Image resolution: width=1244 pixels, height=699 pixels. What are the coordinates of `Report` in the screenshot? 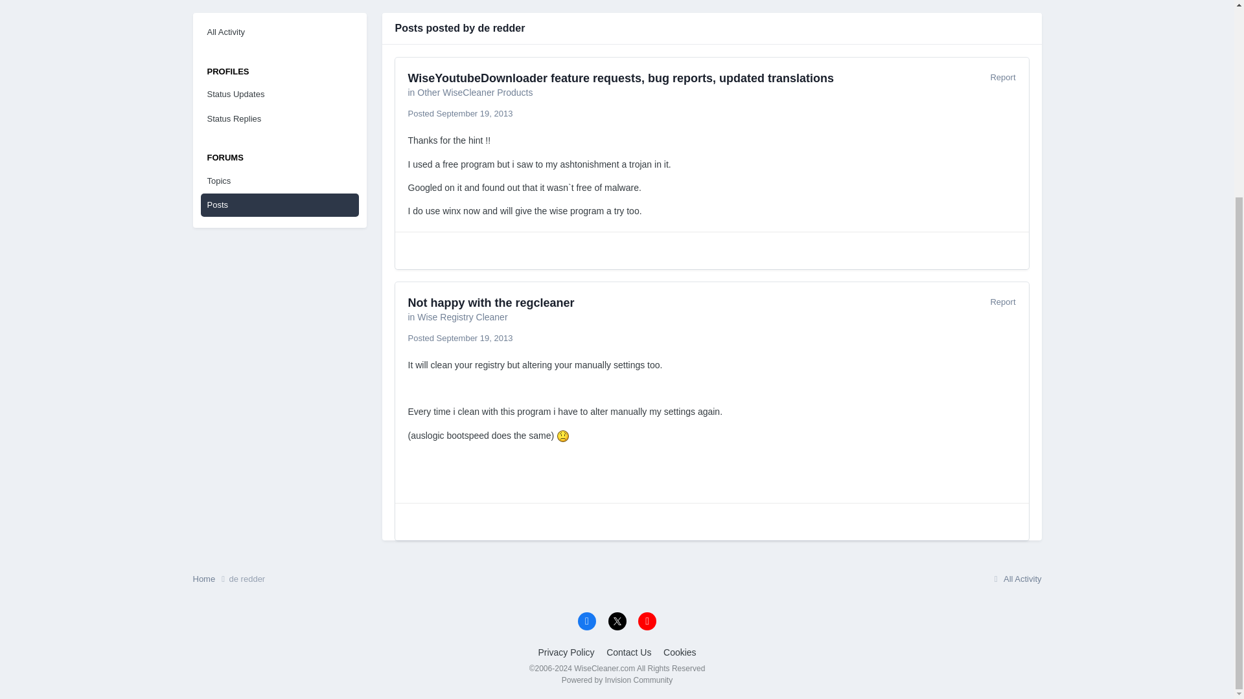 It's located at (1002, 78).